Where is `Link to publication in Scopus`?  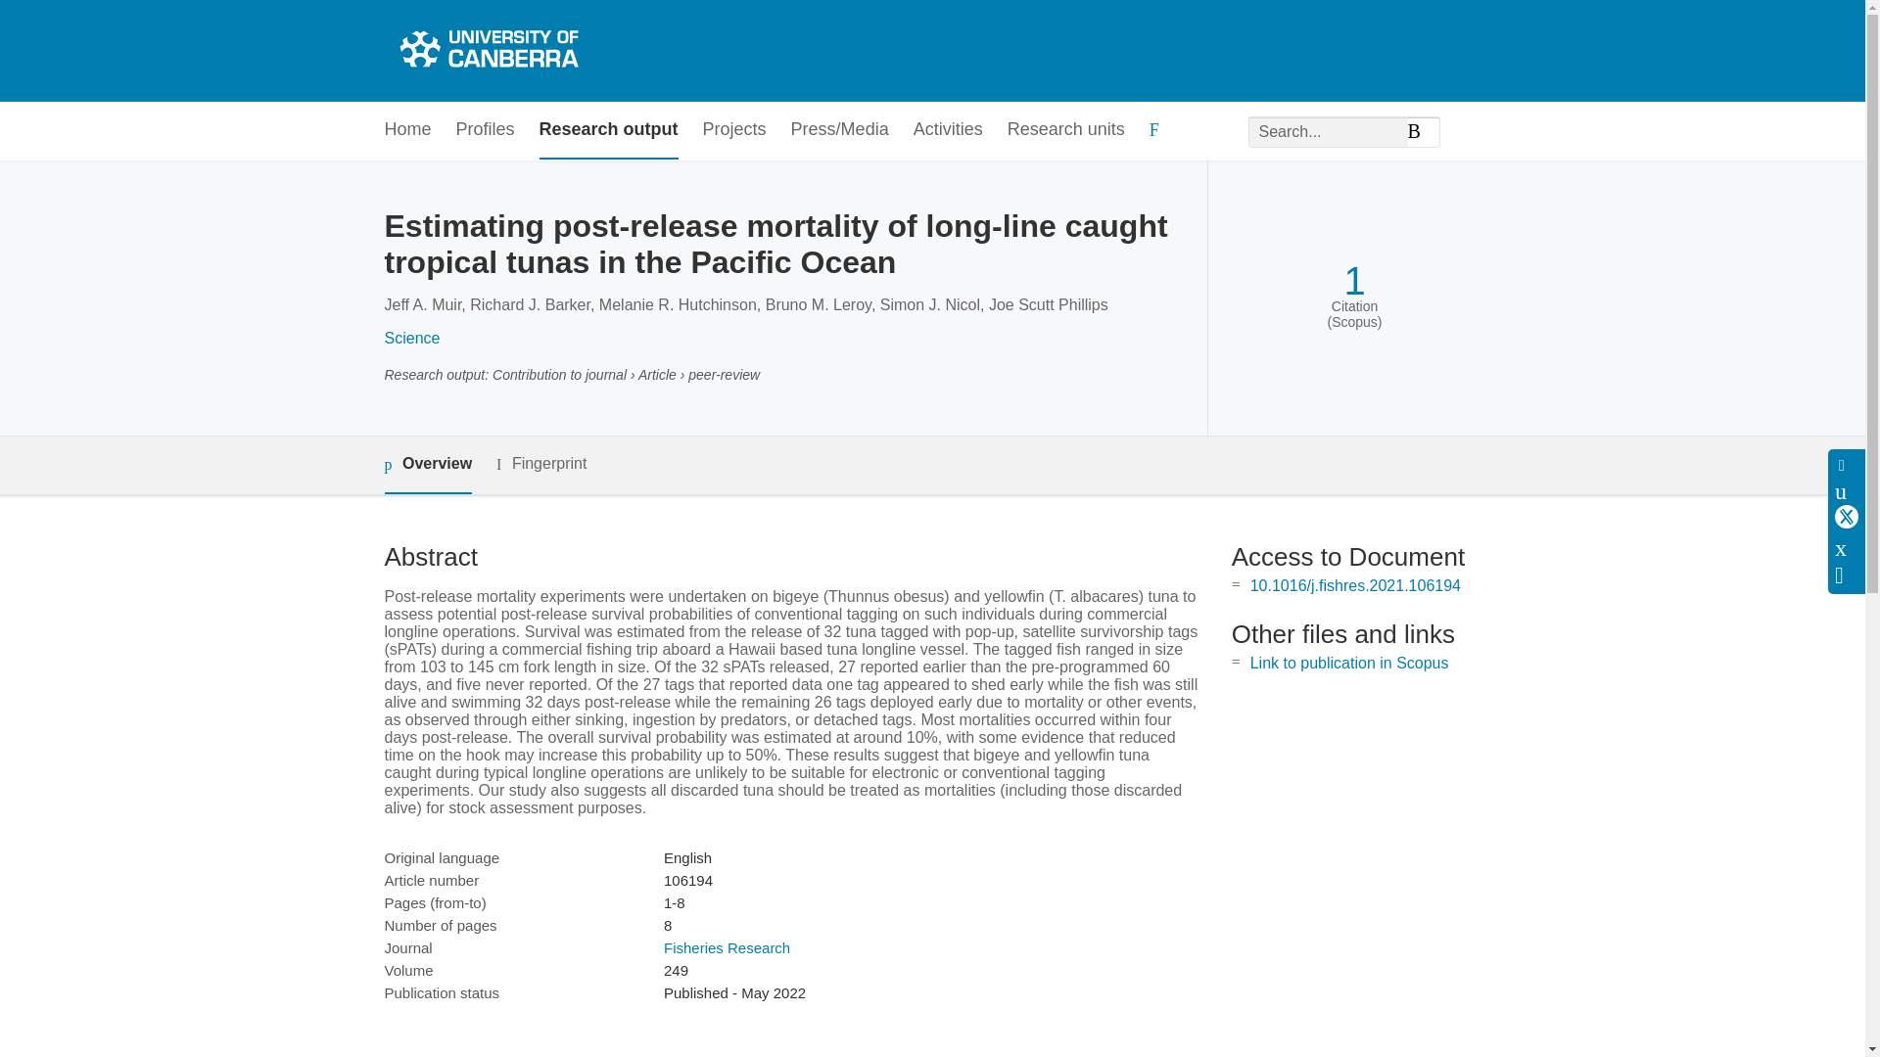
Link to publication in Scopus is located at coordinates (1349, 662).